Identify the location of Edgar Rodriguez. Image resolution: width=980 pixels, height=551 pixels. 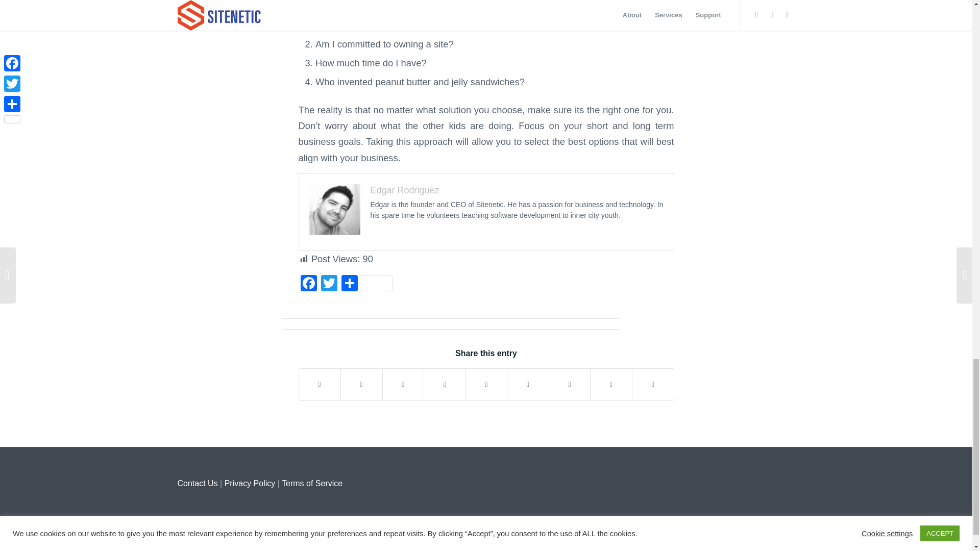
(404, 190).